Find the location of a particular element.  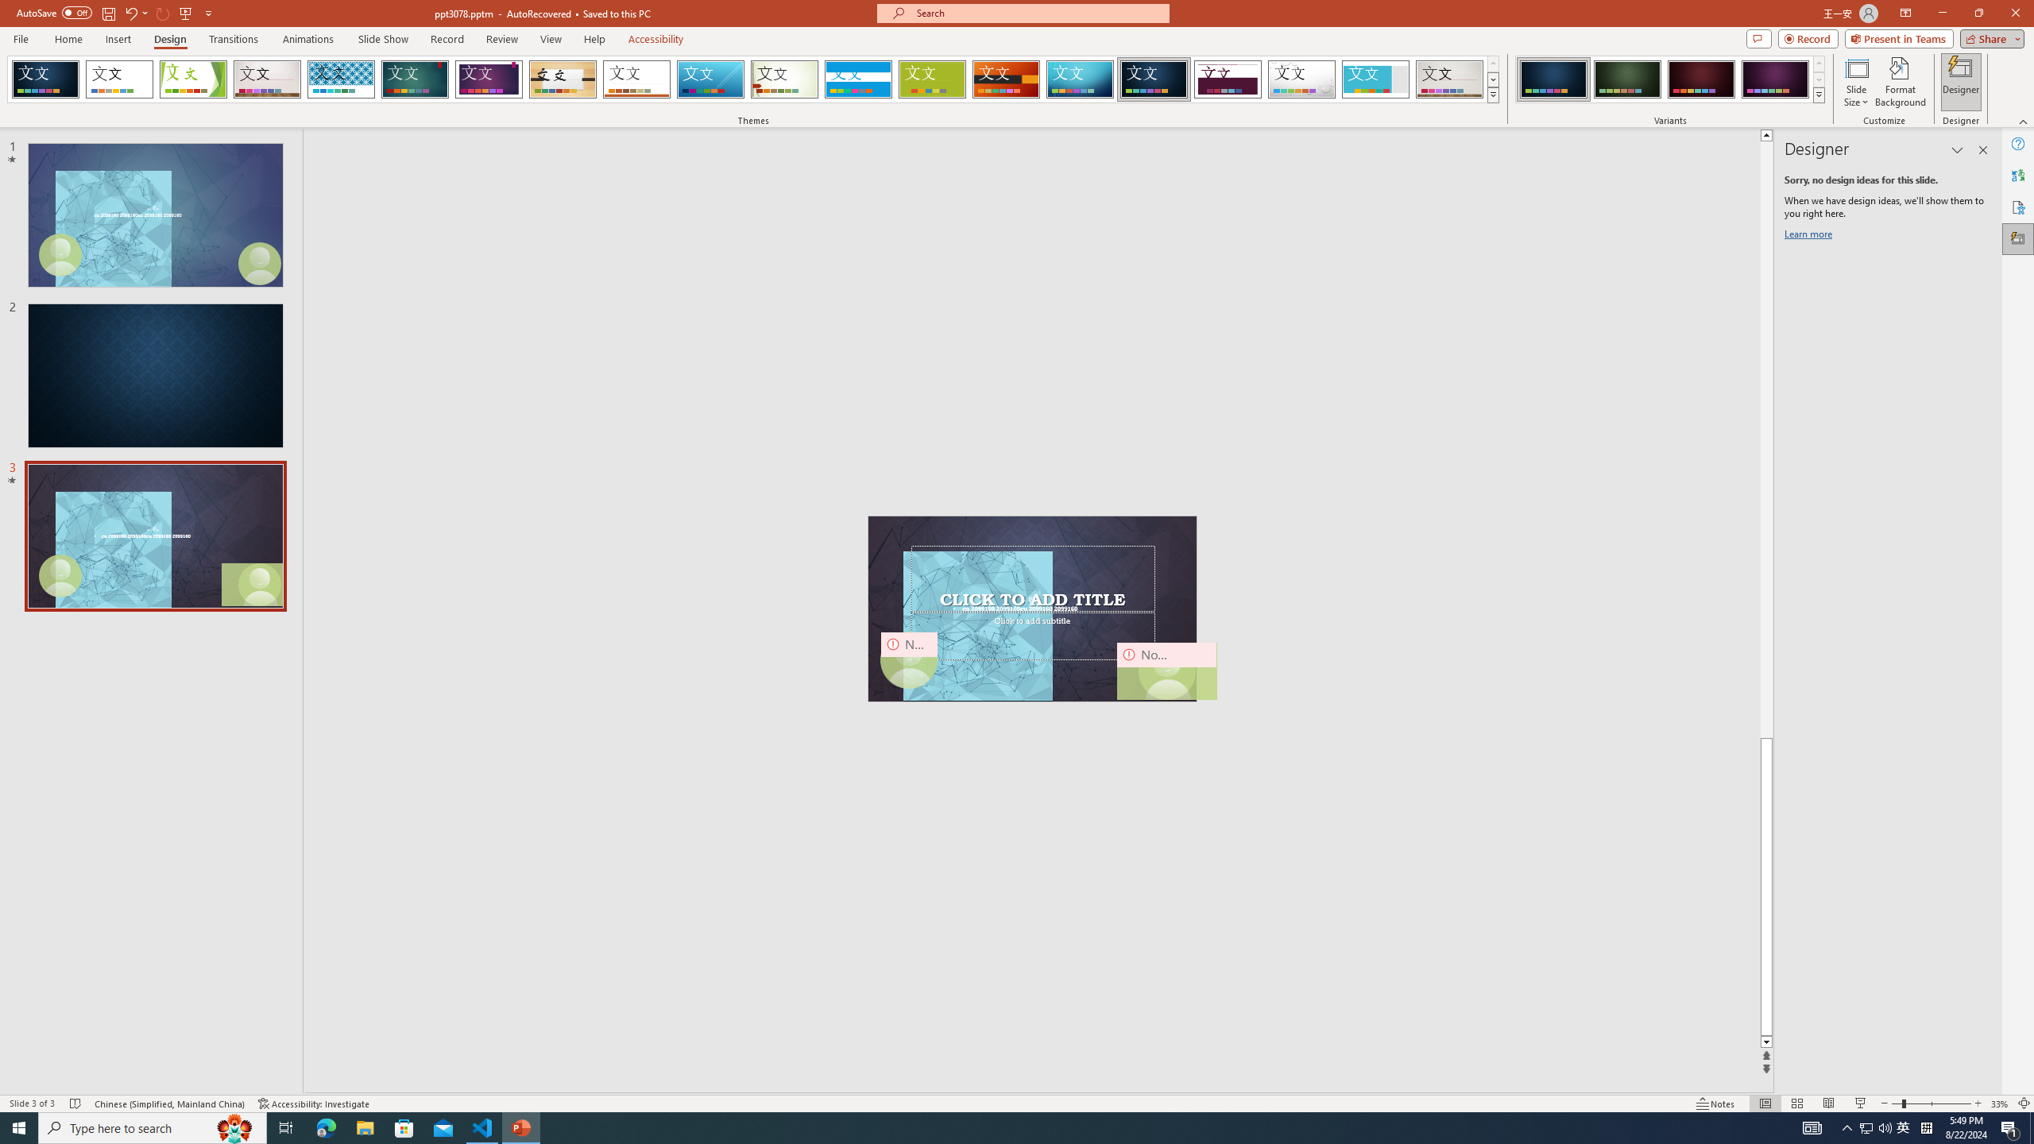

Slice is located at coordinates (710, 79).